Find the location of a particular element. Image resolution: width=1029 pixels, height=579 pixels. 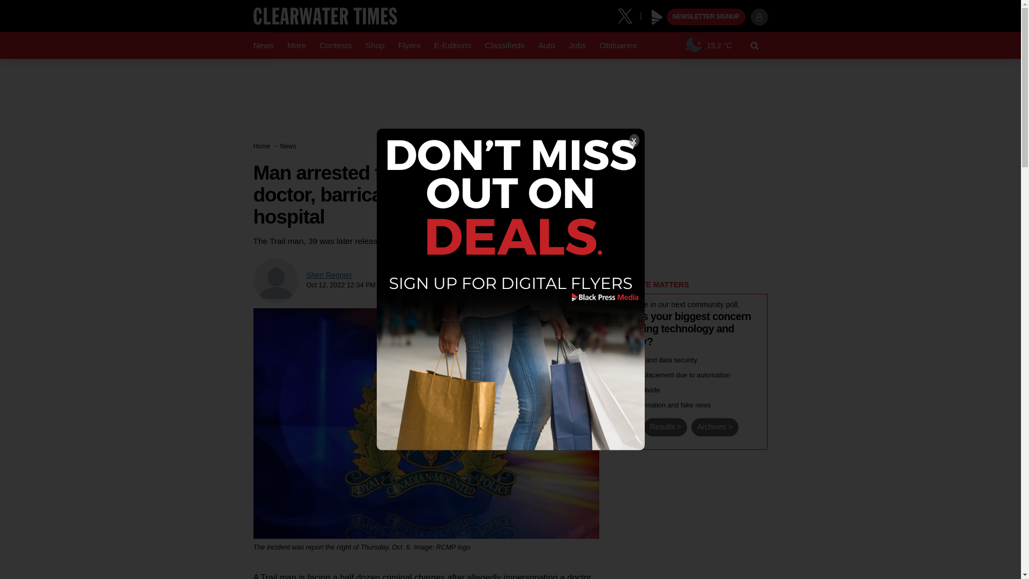

Play is located at coordinates (657, 17).